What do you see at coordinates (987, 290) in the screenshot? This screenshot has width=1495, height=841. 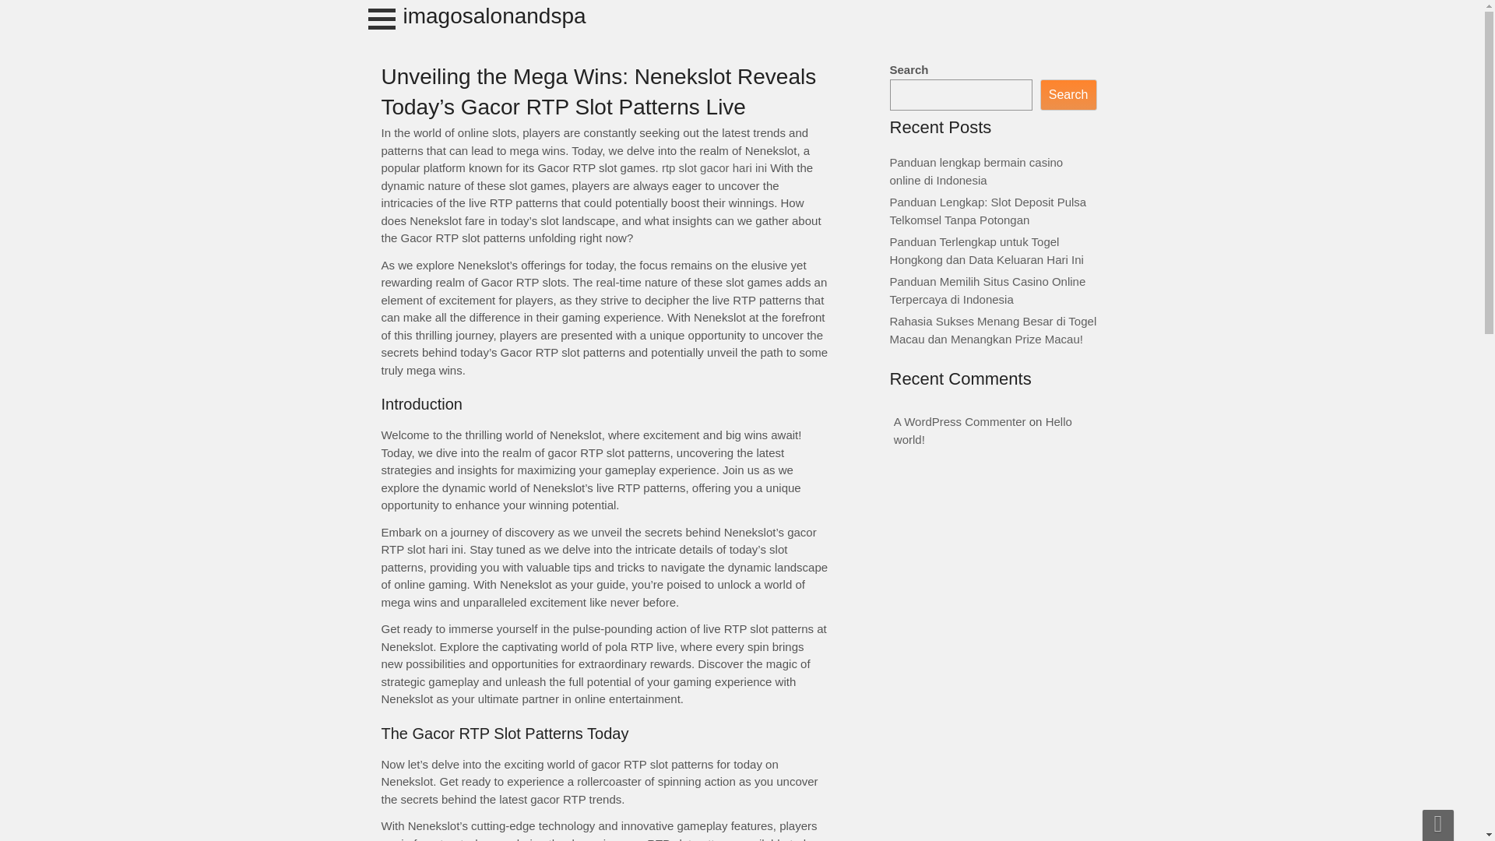 I see `Panduan Memilih Situs Casino Online Terpercaya di Indonesia` at bounding box center [987, 290].